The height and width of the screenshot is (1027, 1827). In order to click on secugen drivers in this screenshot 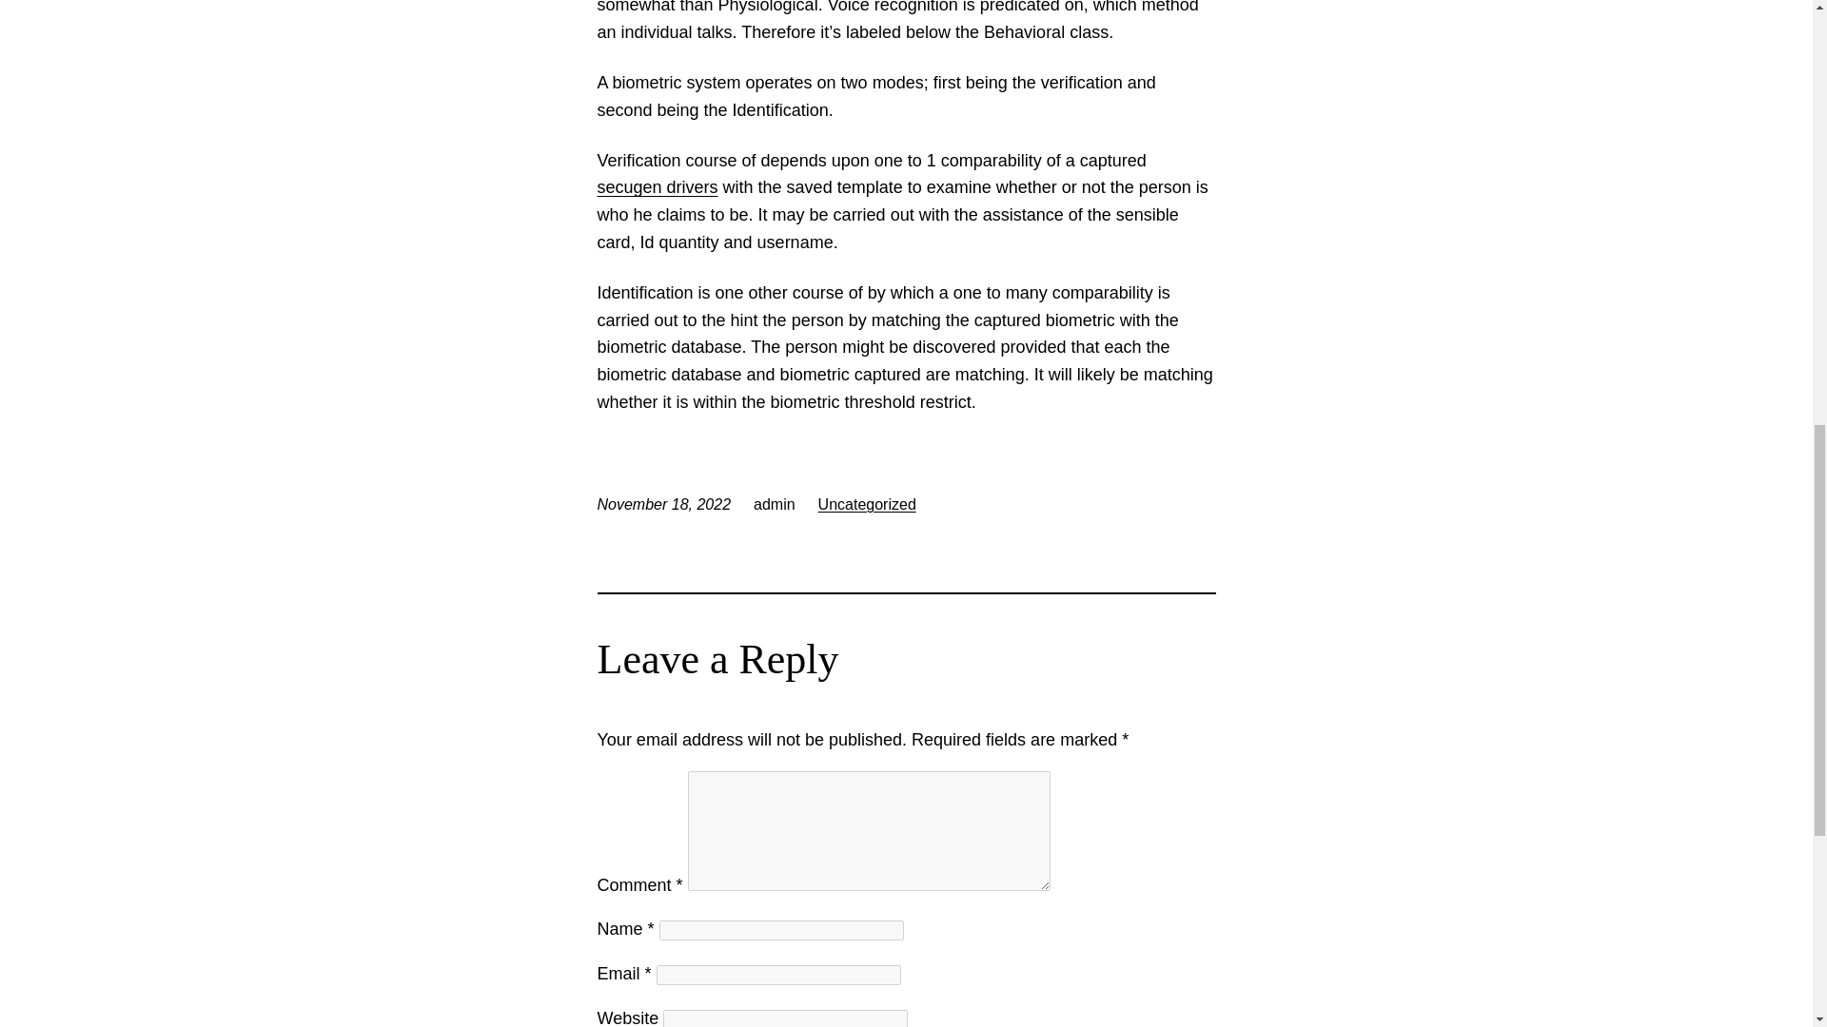, I will do `click(657, 186)`.